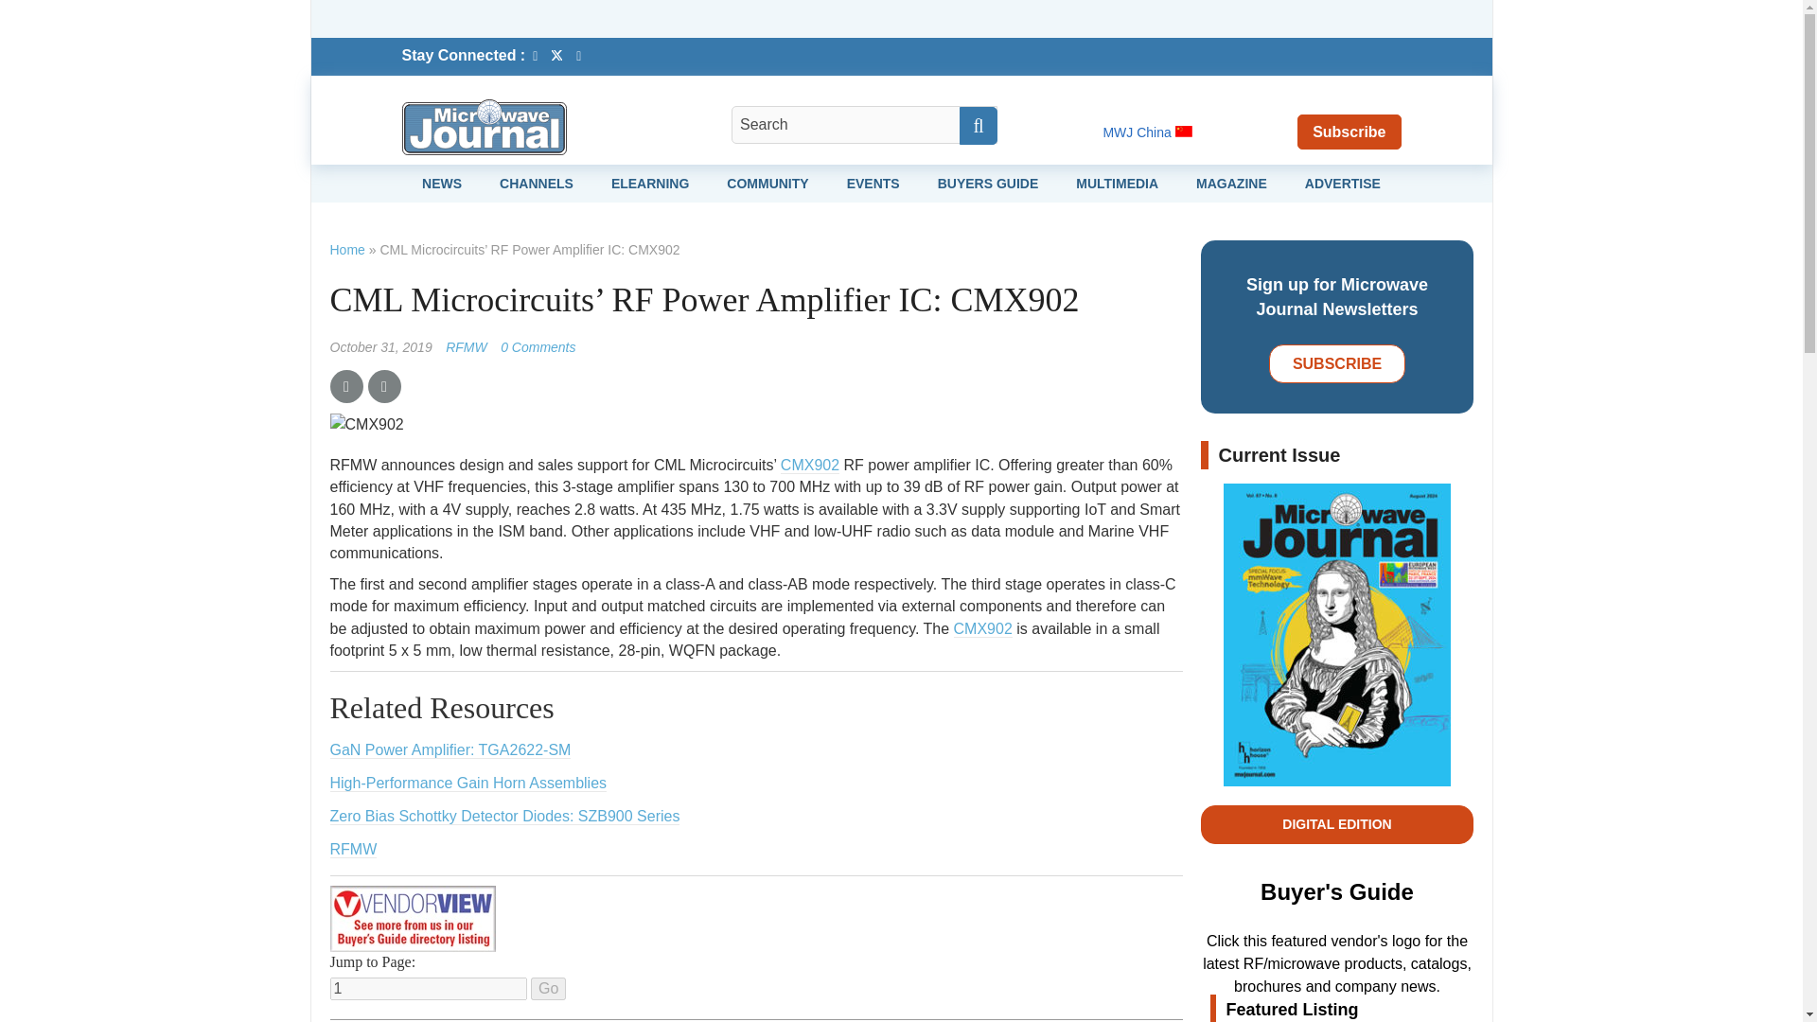 The height and width of the screenshot is (1022, 1817). What do you see at coordinates (767, 183) in the screenshot?
I see `COMMUNITY` at bounding box center [767, 183].